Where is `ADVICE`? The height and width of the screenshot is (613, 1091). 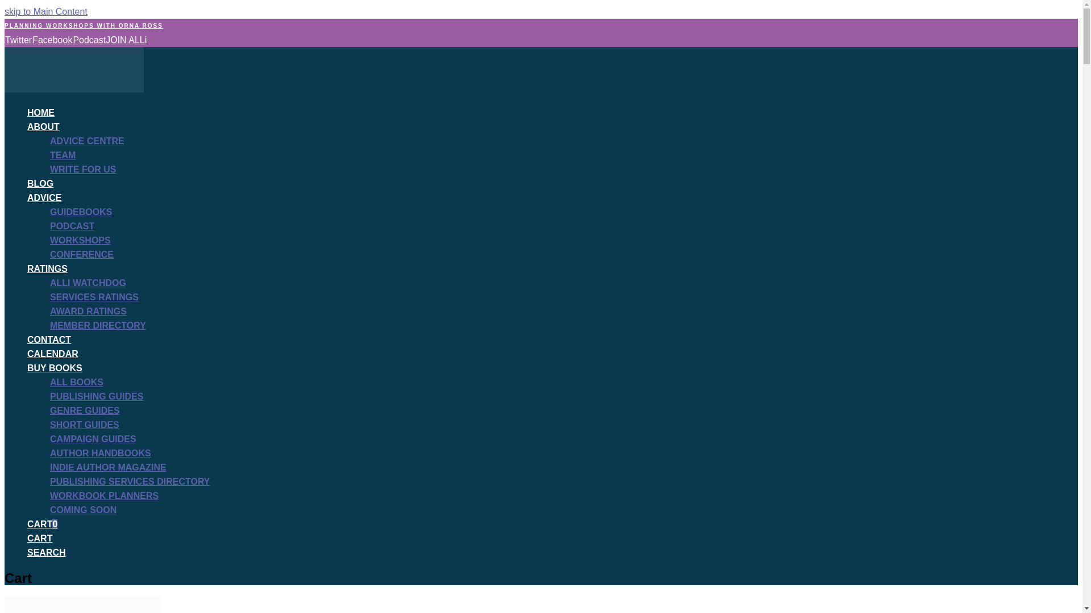 ADVICE is located at coordinates (44, 198).